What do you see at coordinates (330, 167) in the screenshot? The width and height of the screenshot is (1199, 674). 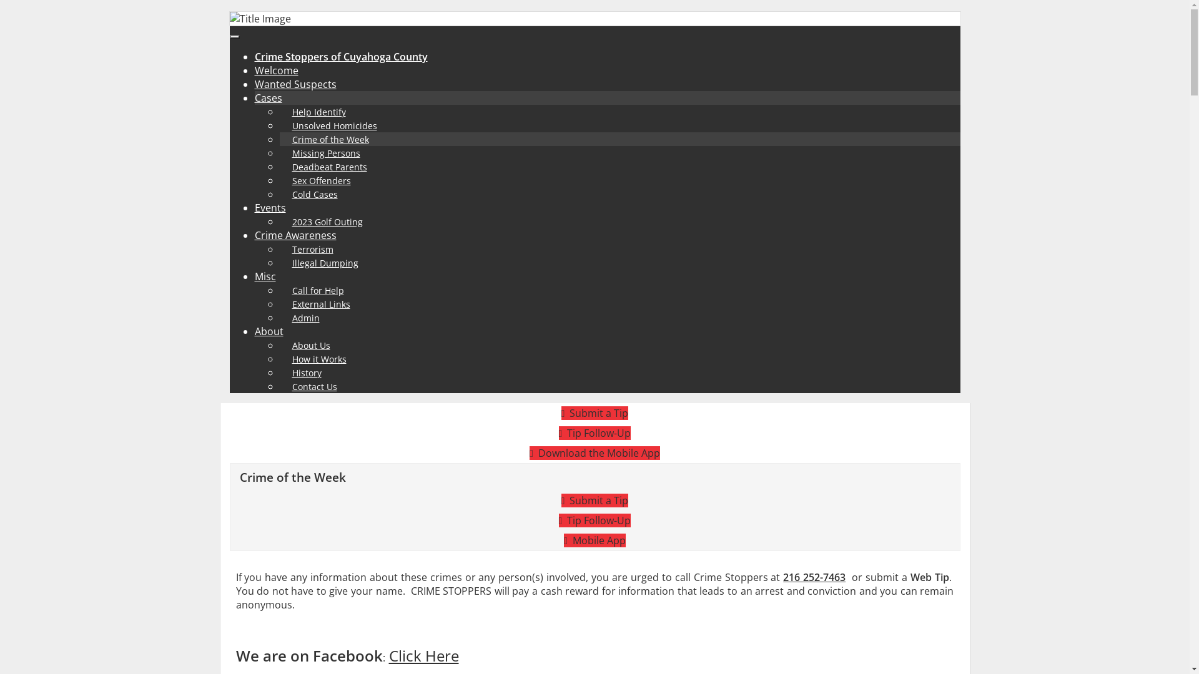 I see `Deadbeat Parents` at bounding box center [330, 167].